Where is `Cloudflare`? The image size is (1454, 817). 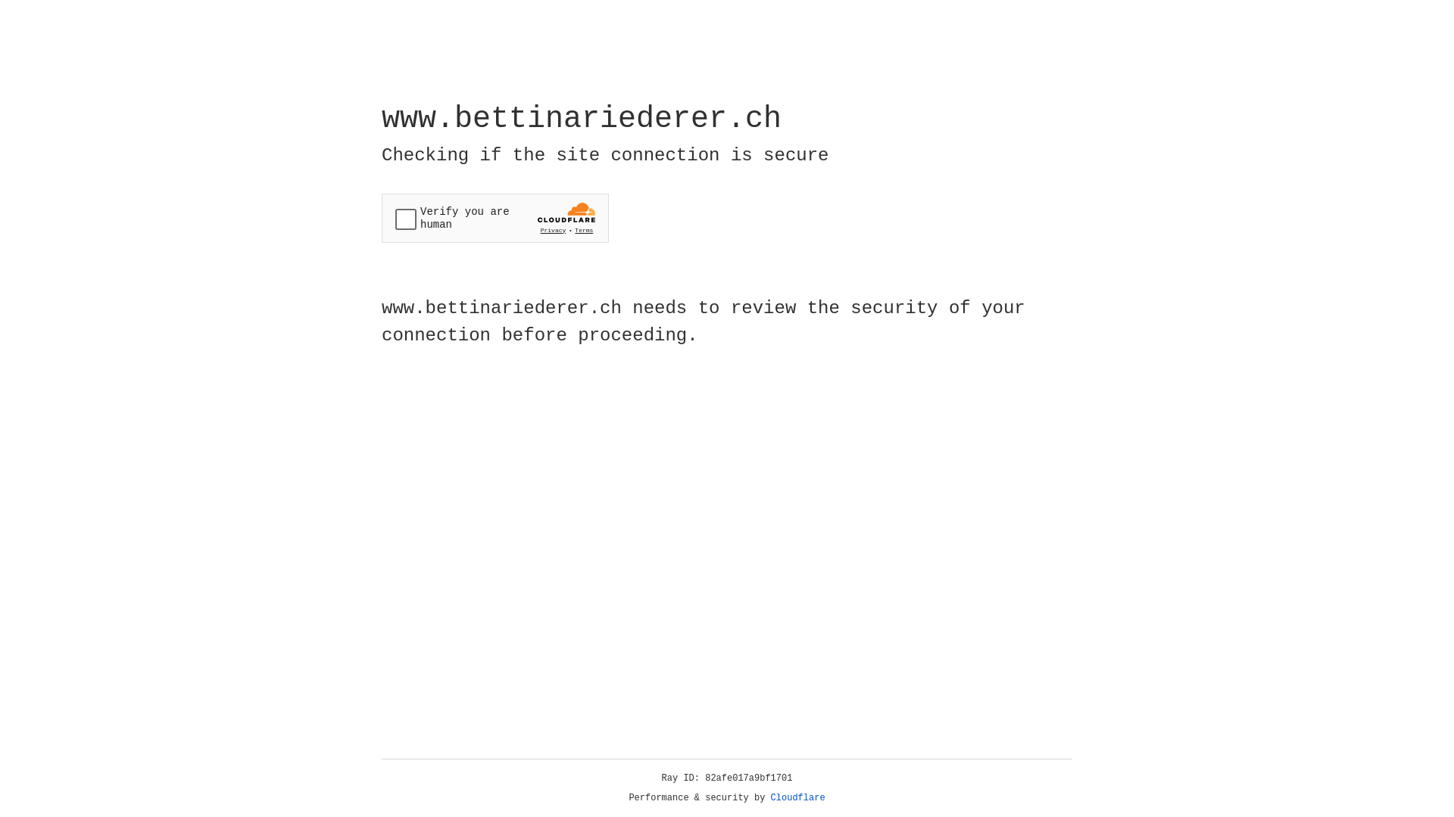 Cloudflare is located at coordinates (798, 798).